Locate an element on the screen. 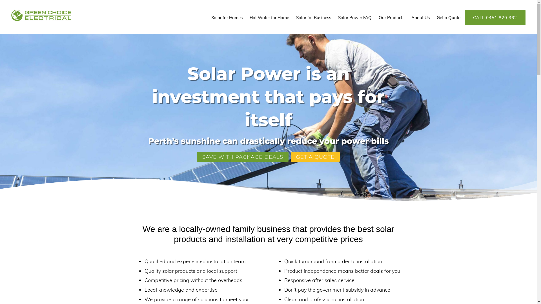 The width and height of the screenshot is (541, 304). GET A QUOTE is located at coordinates (315, 157).